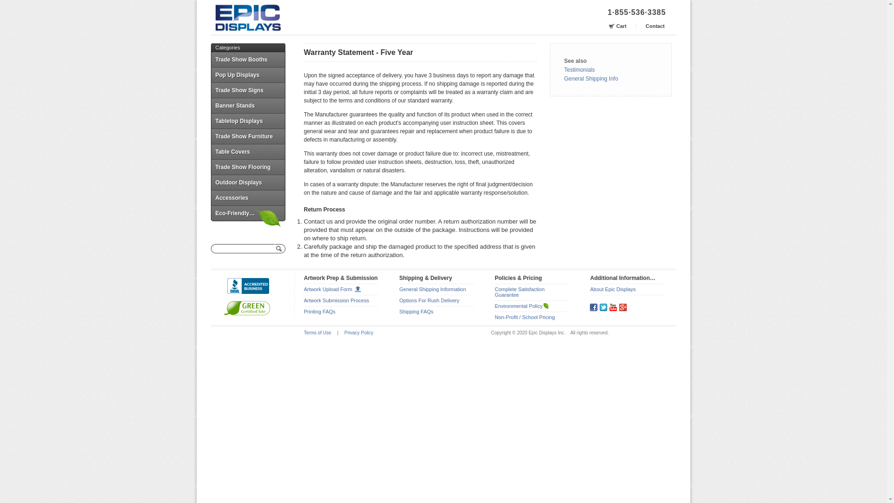  I want to click on Banner Stands, so click(248, 105).